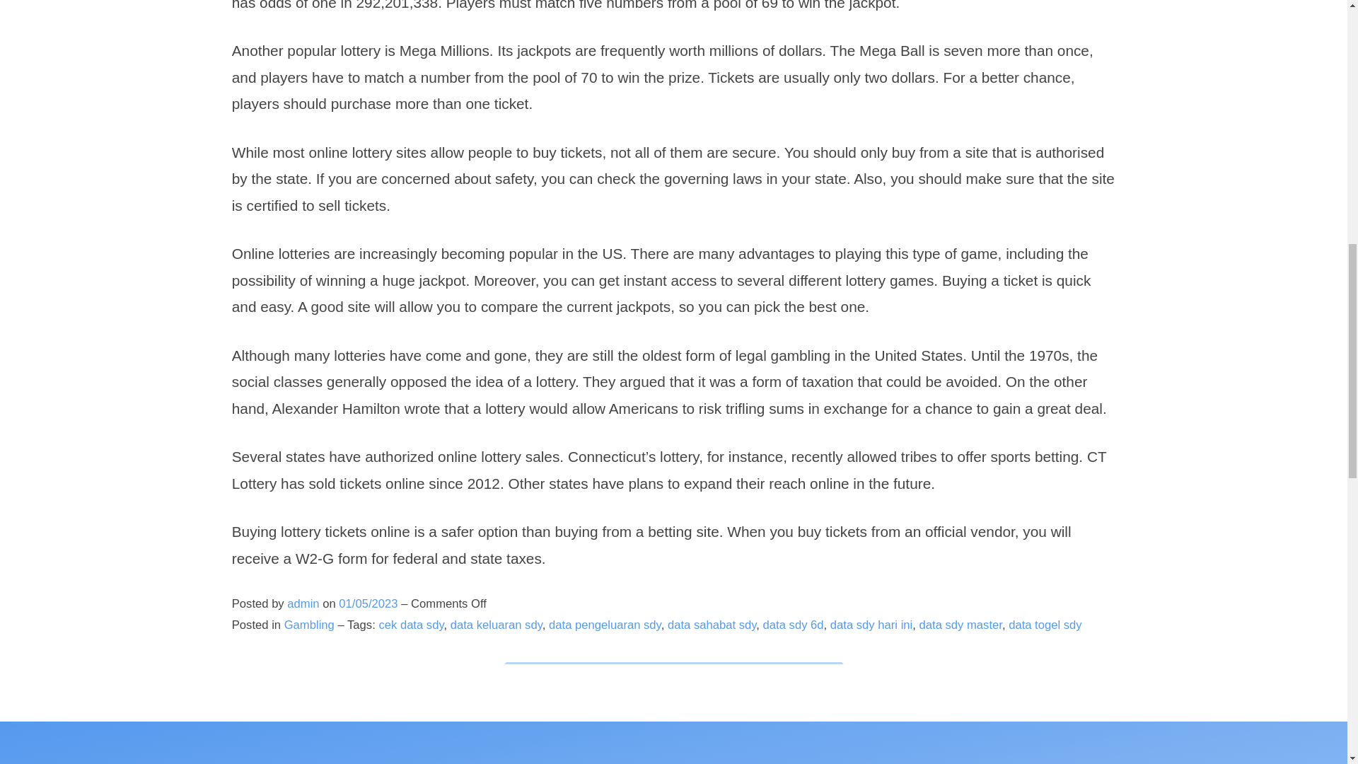 This screenshot has width=1358, height=764. I want to click on Gambling, so click(308, 625).